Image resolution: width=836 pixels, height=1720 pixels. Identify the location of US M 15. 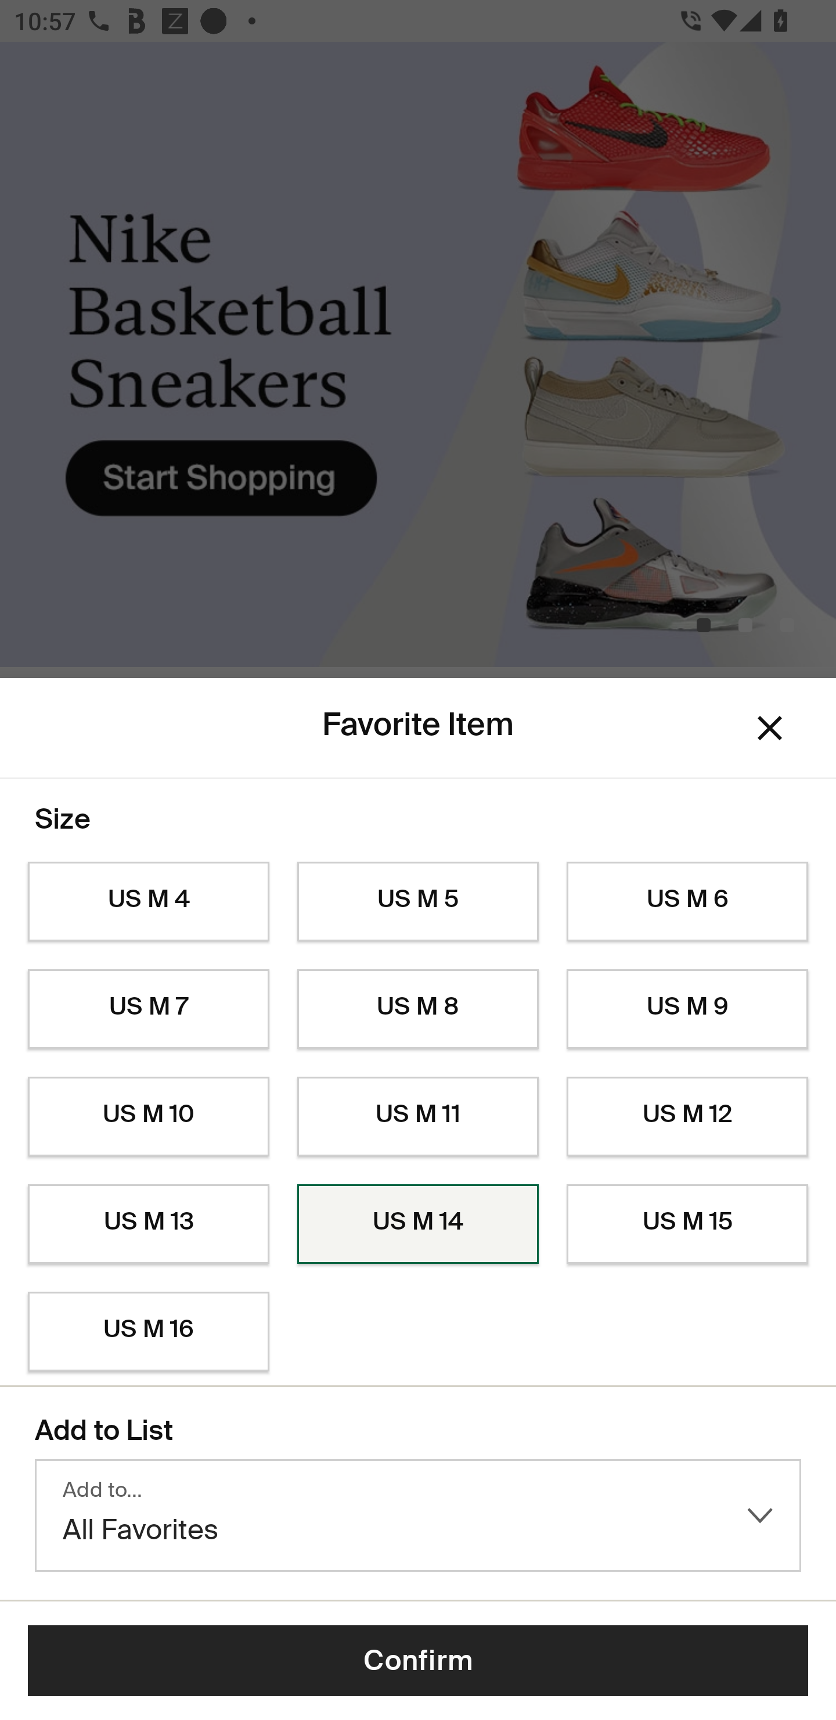
(687, 1224).